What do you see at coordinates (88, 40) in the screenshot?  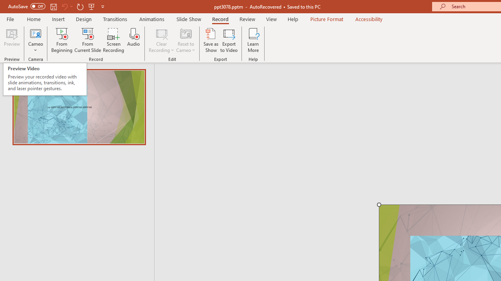 I see `From Current Slide...` at bounding box center [88, 40].